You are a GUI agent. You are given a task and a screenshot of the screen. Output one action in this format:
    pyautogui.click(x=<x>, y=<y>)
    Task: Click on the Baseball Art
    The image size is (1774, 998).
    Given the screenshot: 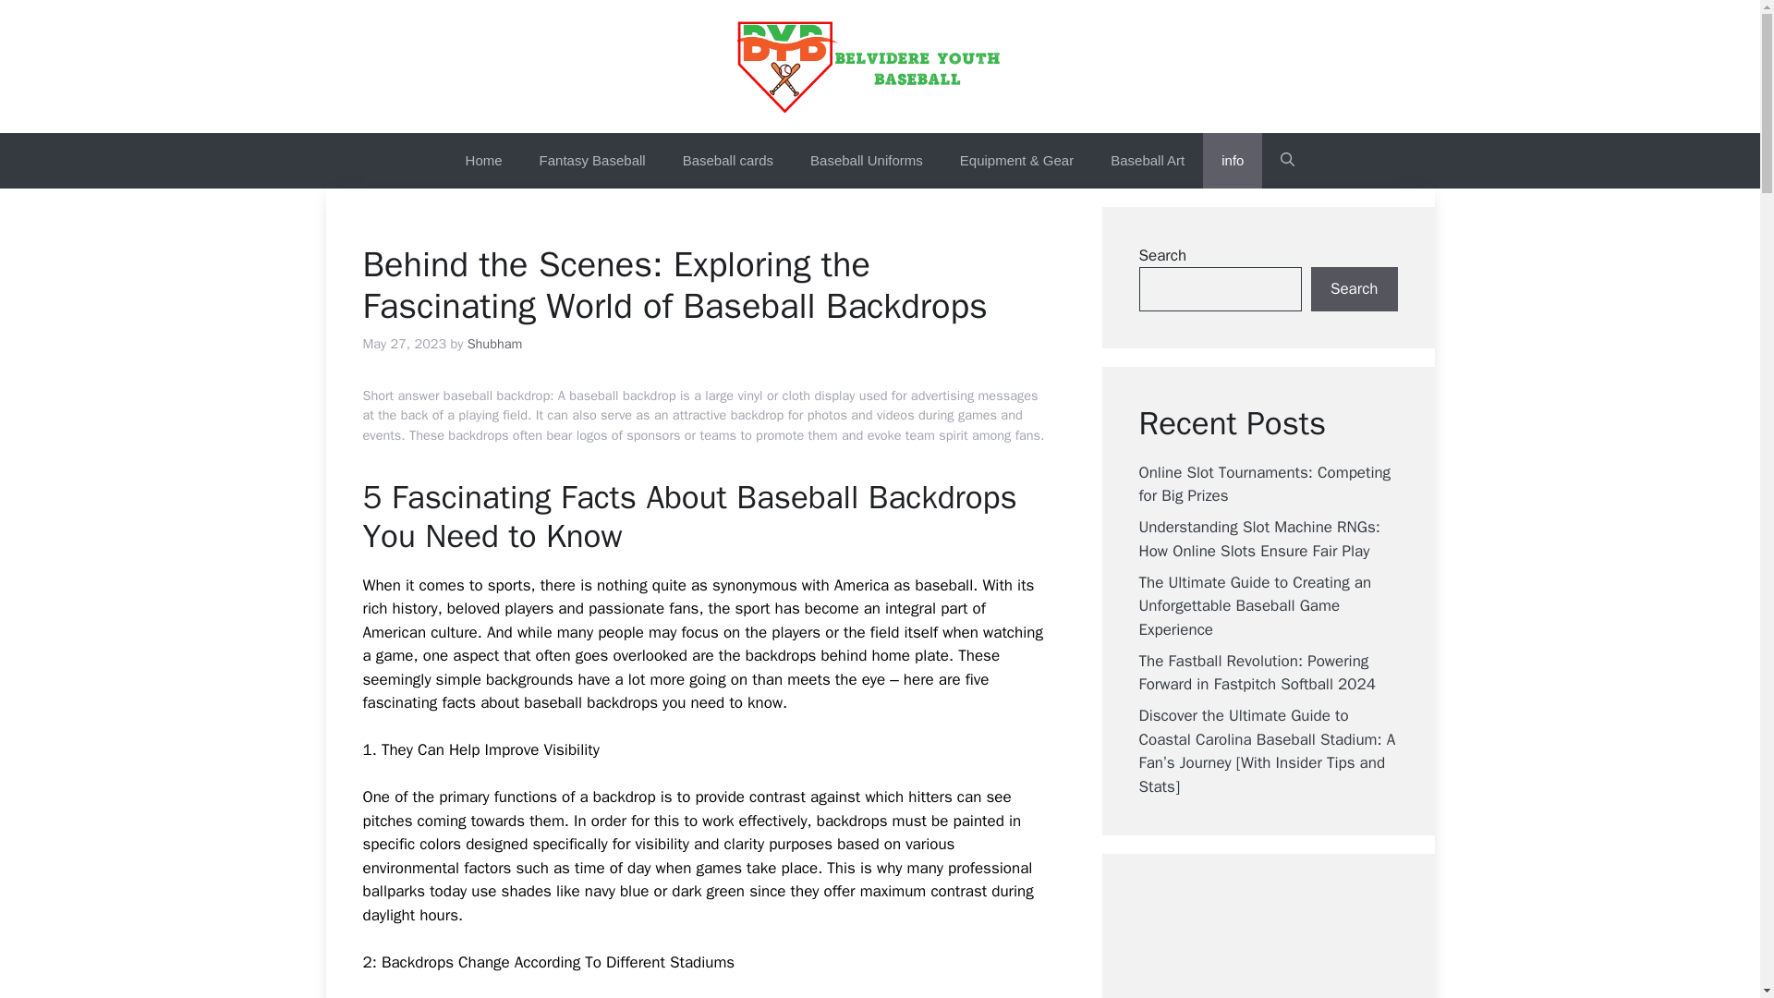 What is the action you would take?
    pyautogui.click(x=1148, y=161)
    